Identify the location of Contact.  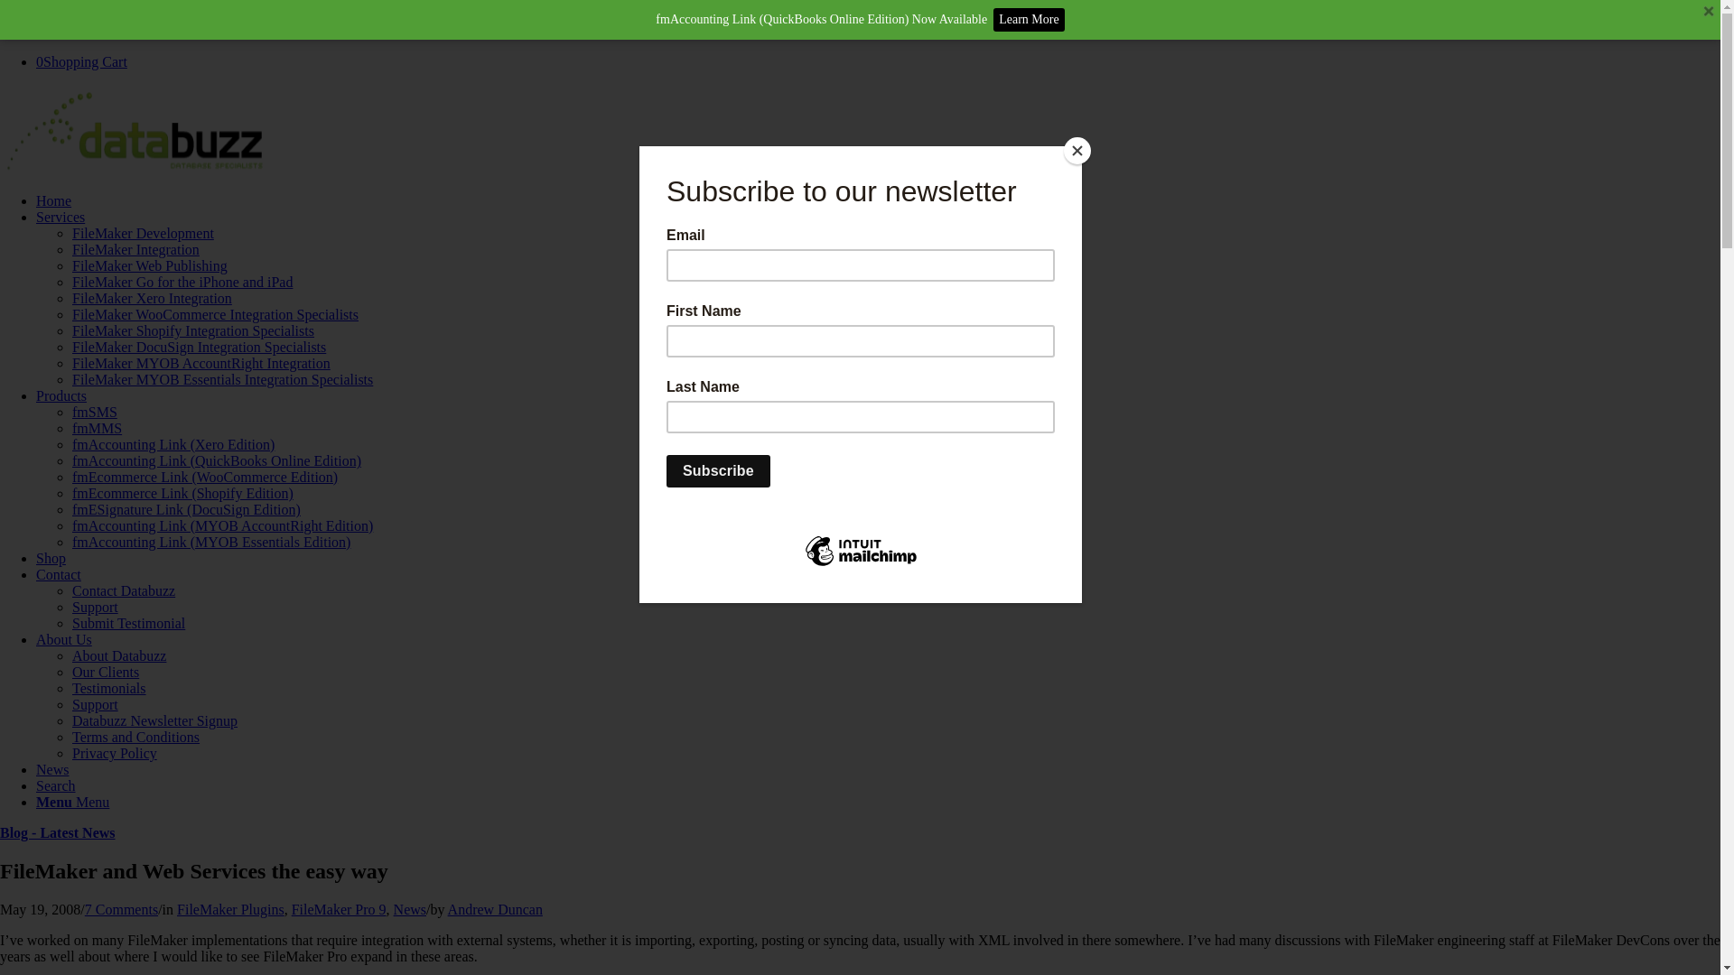
(59, 574).